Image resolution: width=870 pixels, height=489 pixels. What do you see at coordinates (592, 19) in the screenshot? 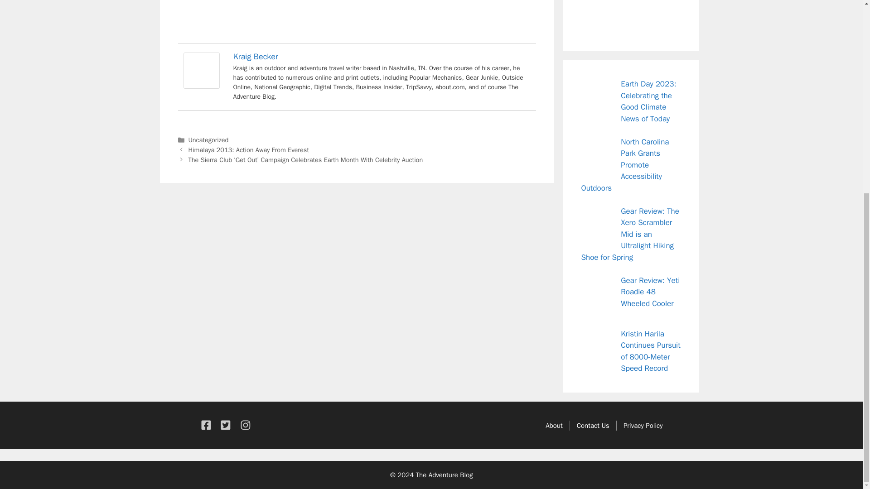
I see `Facebook` at bounding box center [592, 19].